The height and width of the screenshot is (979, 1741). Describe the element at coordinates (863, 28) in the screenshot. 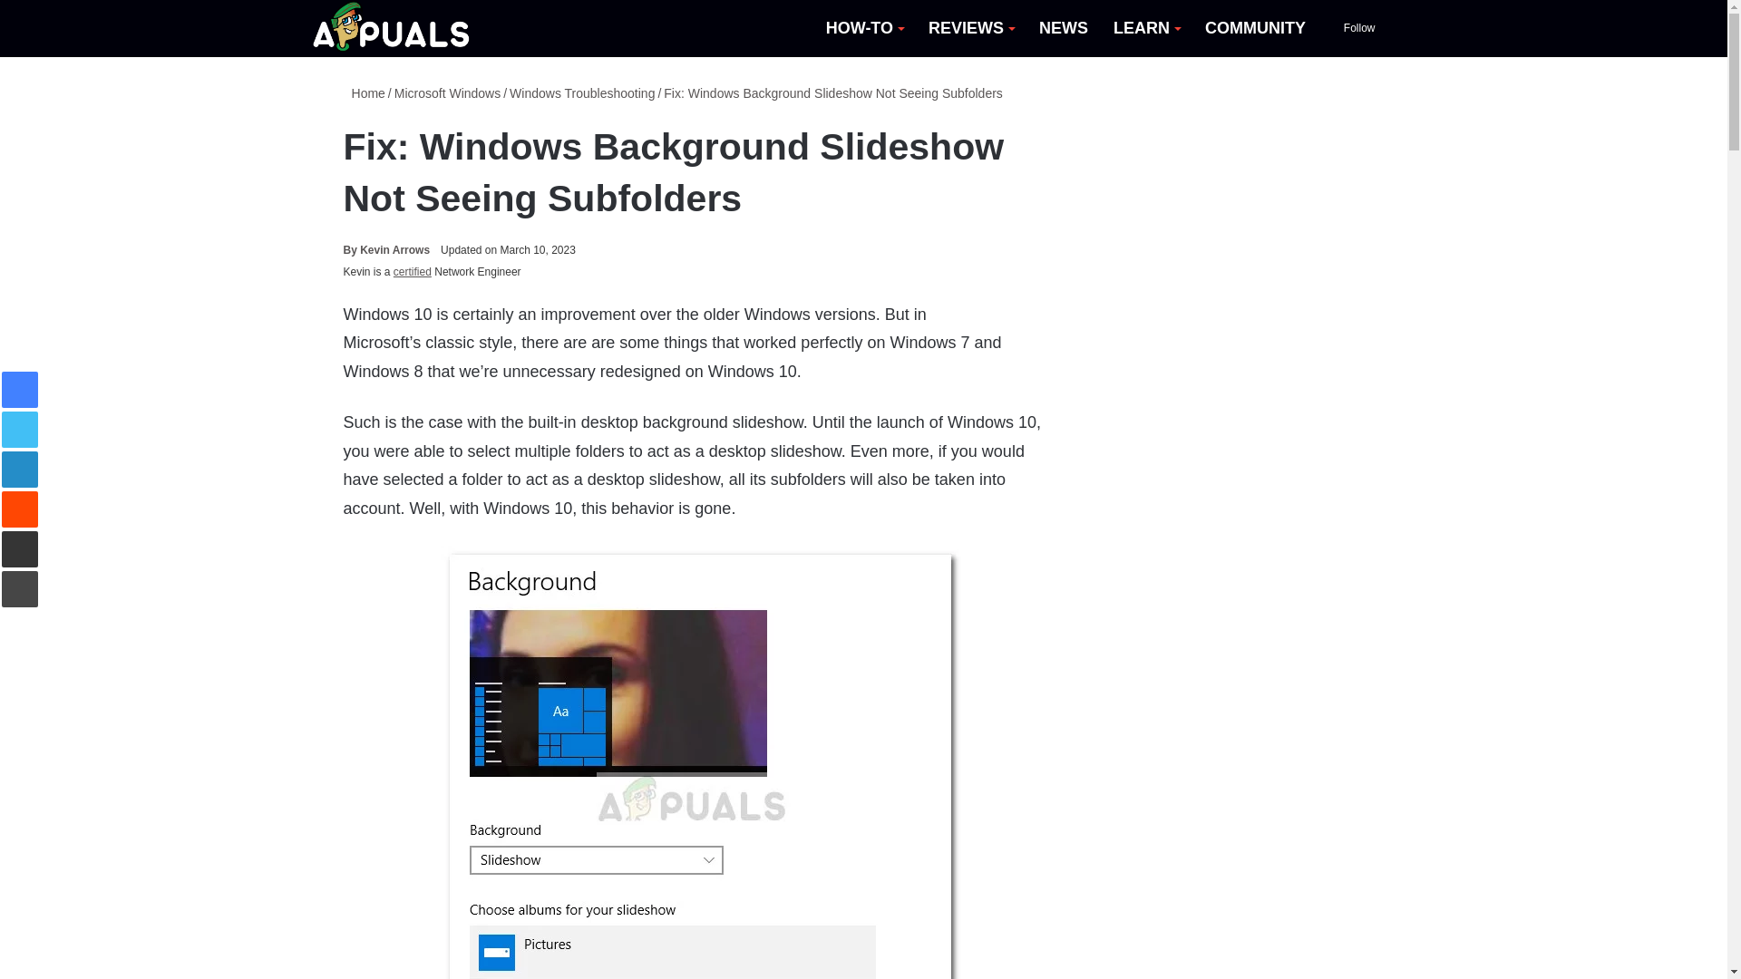

I see `HOW-TO` at that location.